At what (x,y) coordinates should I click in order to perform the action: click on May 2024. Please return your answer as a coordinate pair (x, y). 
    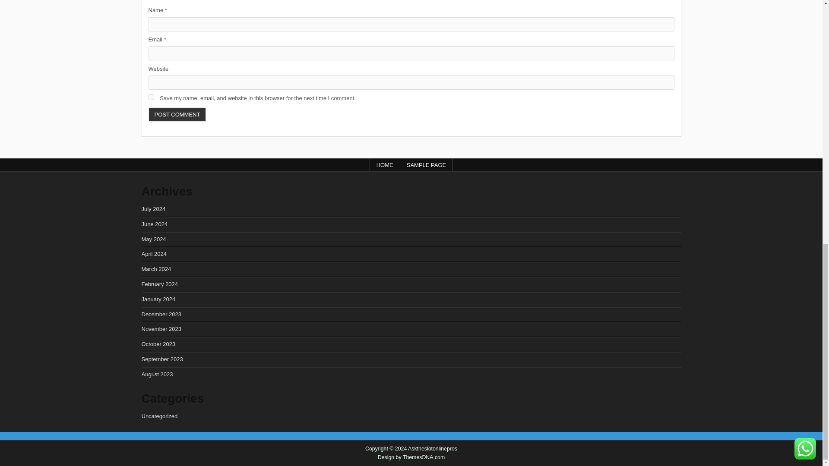
    Looking at the image, I should click on (154, 239).